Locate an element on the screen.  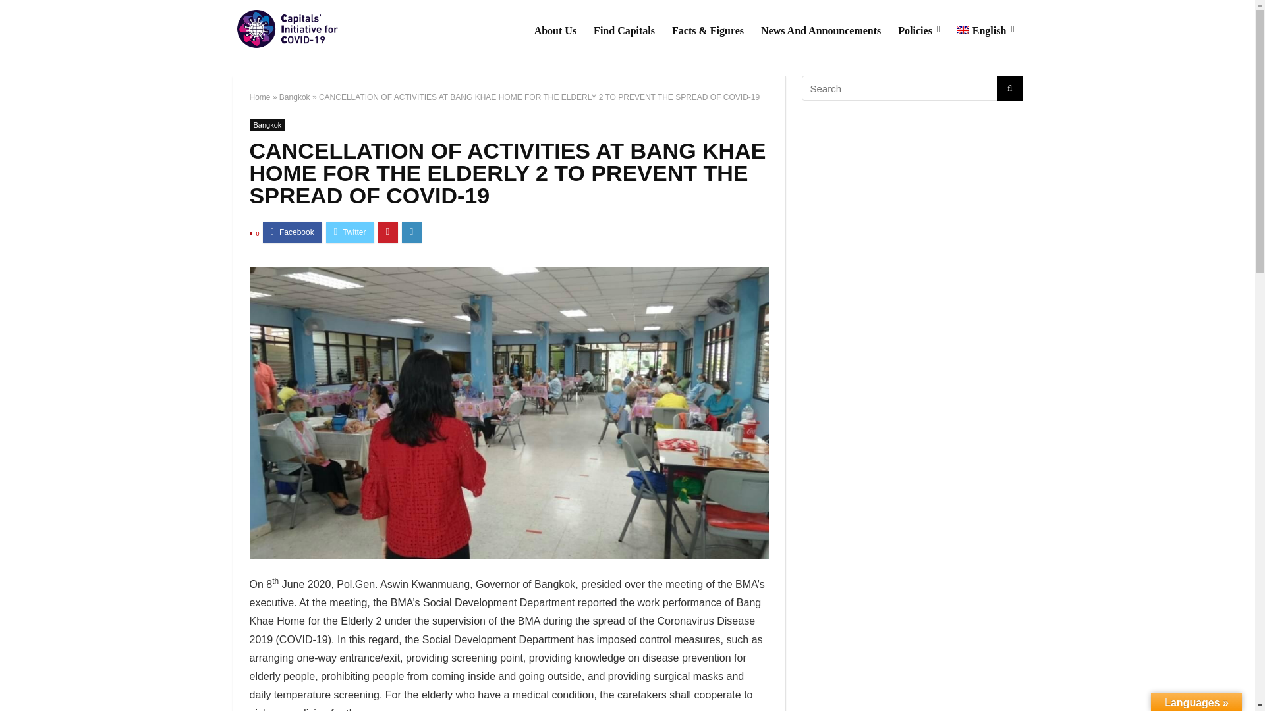
Bangkok is located at coordinates (267, 125).